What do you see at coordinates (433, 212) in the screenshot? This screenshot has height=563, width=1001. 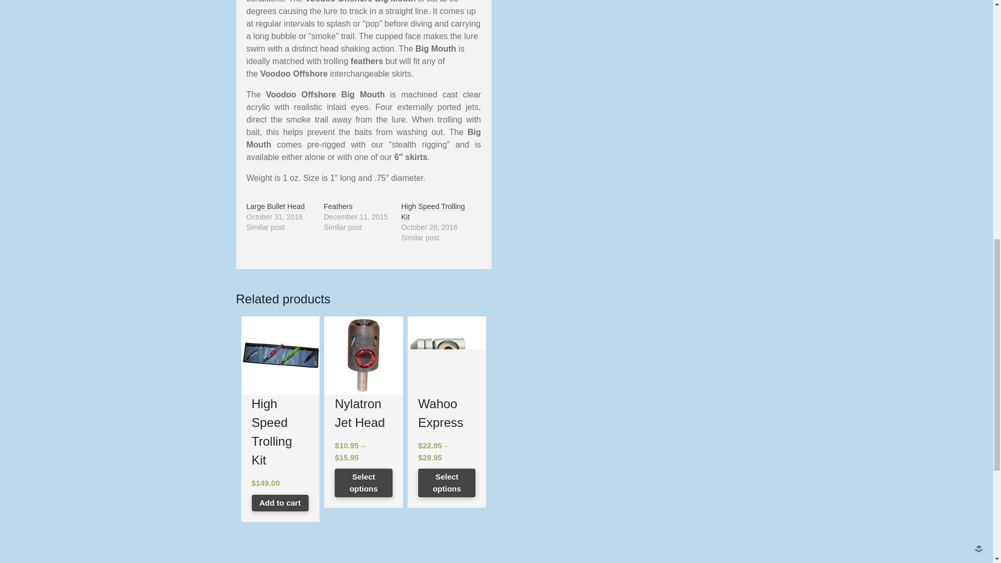 I see `High Speed Trolling Kit` at bounding box center [433, 212].